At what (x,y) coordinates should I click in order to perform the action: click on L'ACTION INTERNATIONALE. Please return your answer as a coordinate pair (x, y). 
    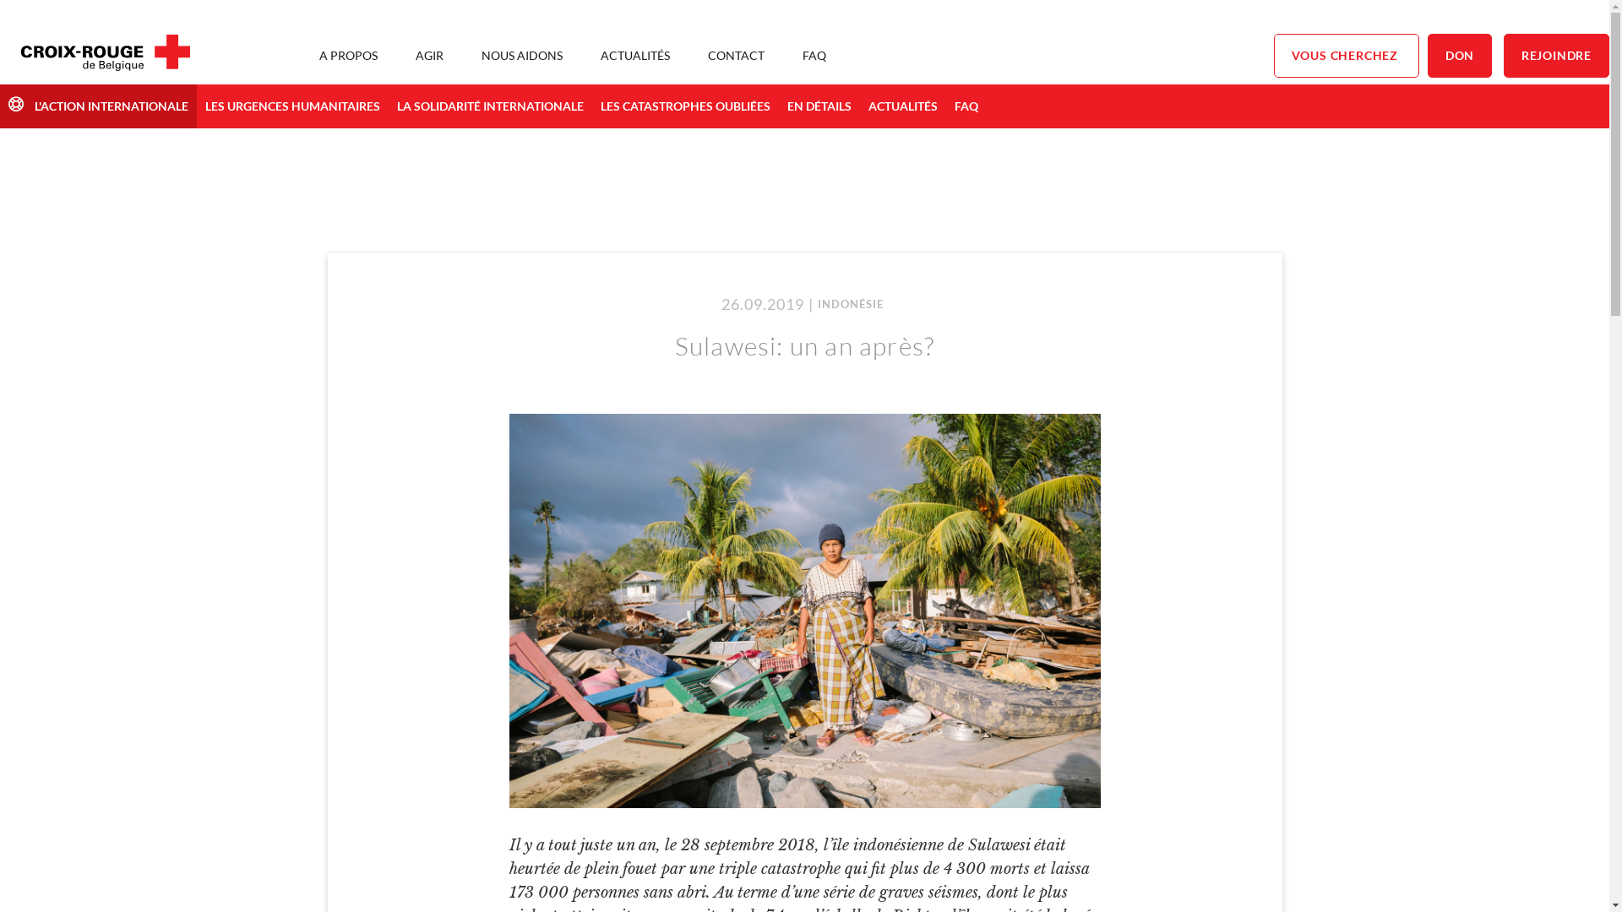
    Looking at the image, I should click on (98, 106).